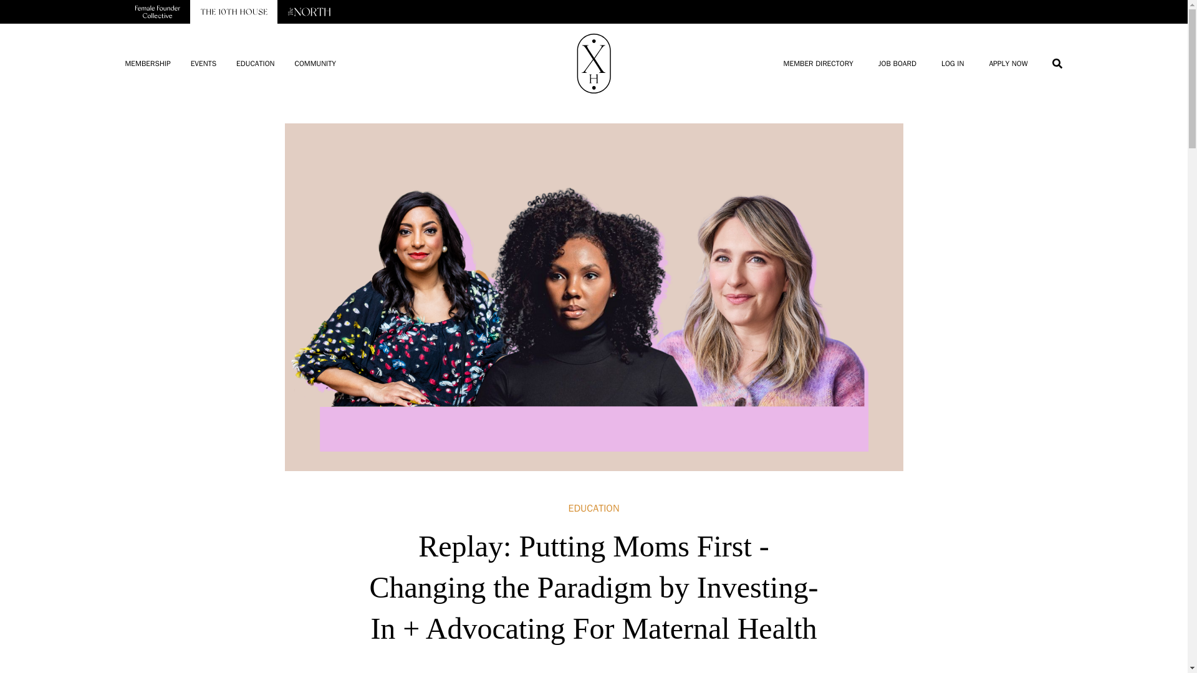 The width and height of the screenshot is (1197, 673). I want to click on MEMBER DIRECTORY, so click(818, 64).